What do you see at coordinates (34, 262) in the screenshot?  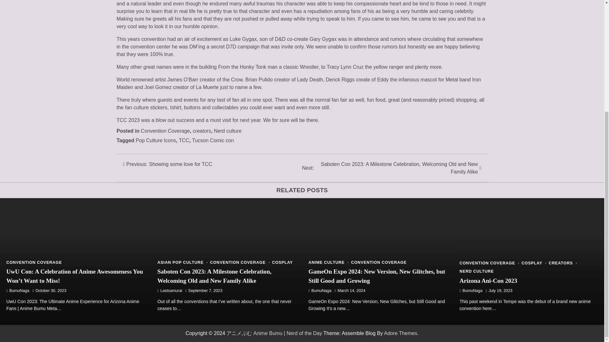 I see `CONVENTION COVERAGE` at bounding box center [34, 262].